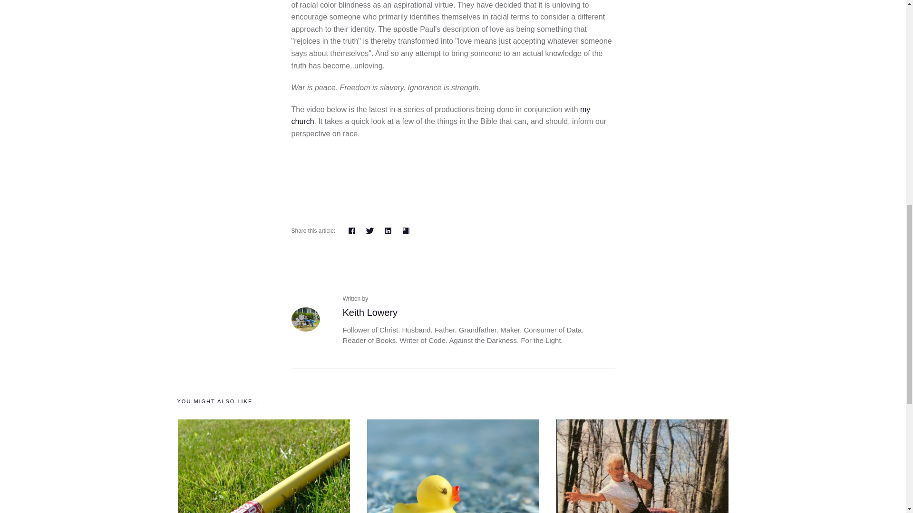  Describe the element at coordinates (370, 312) in the screenshot. I see `Keith Lowery` at that location.